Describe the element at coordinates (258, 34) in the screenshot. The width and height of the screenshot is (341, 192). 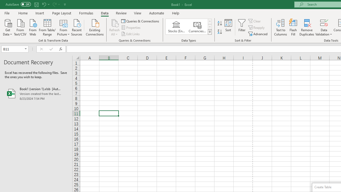
I see `Advanced...` at that location.